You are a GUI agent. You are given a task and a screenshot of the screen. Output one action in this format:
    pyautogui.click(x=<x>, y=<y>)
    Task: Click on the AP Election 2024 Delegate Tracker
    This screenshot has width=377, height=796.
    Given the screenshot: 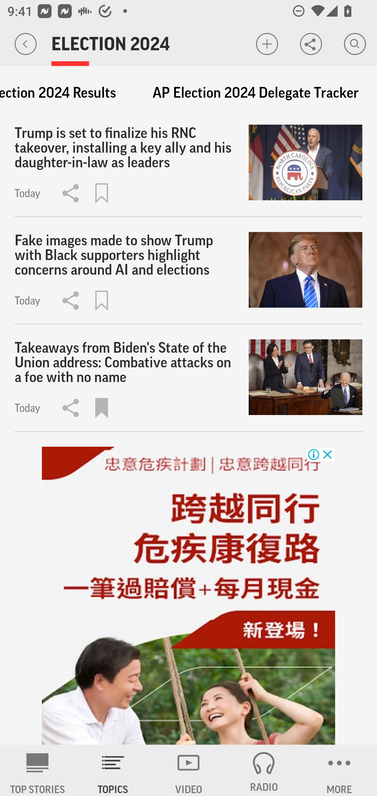 What is the action you would take?
    pyautogui.click(x=256, y=93)
    